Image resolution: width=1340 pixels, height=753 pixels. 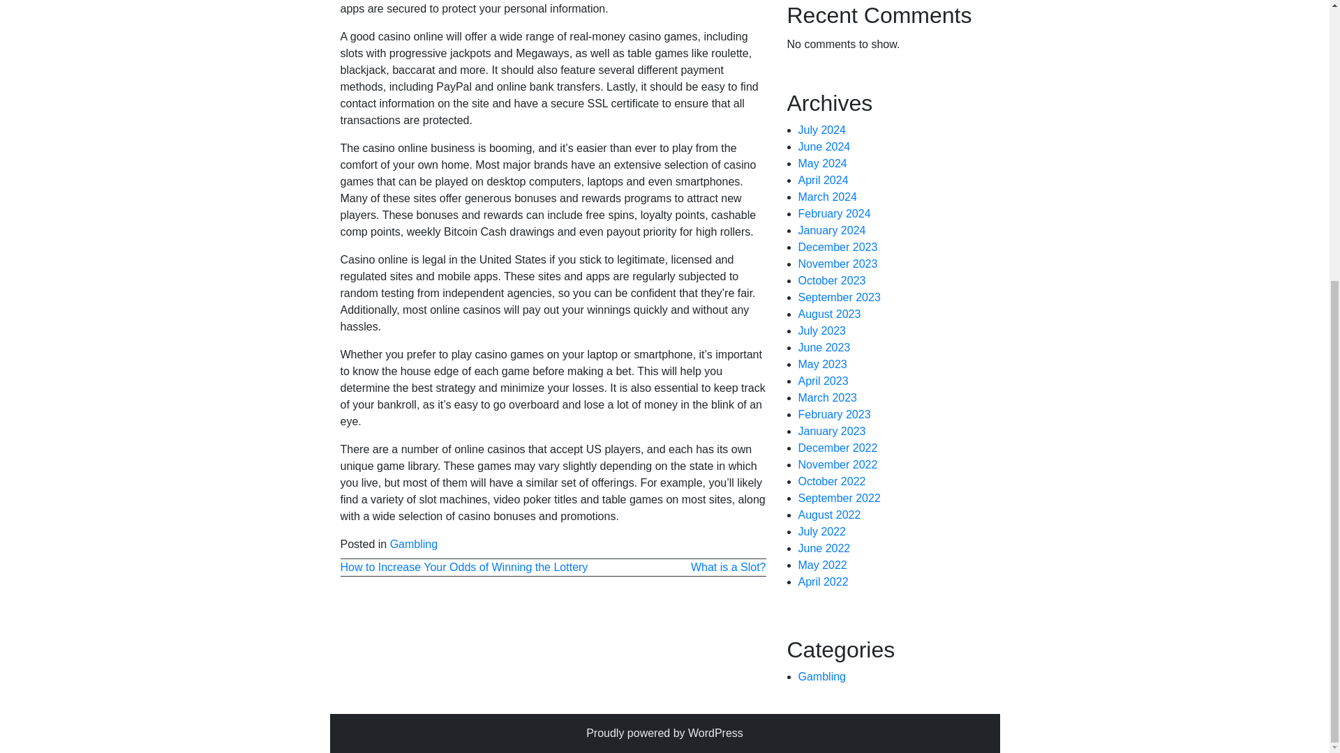 I want to click on March 2023, so click(x=828, y=397).